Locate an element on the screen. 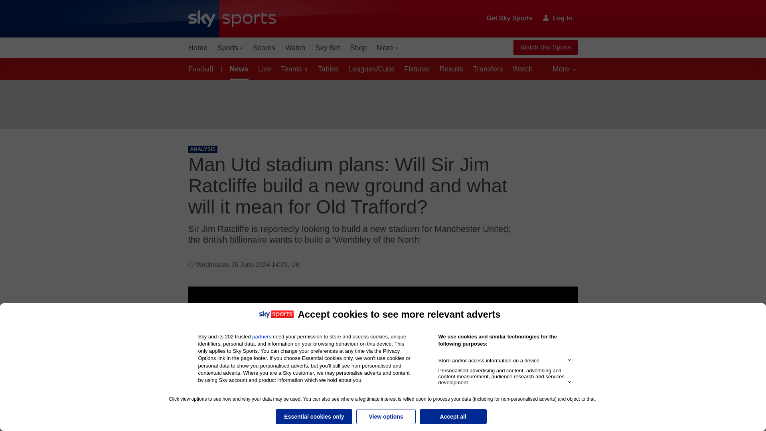  Watch Sky Sports is located at coordinates (545, 47).